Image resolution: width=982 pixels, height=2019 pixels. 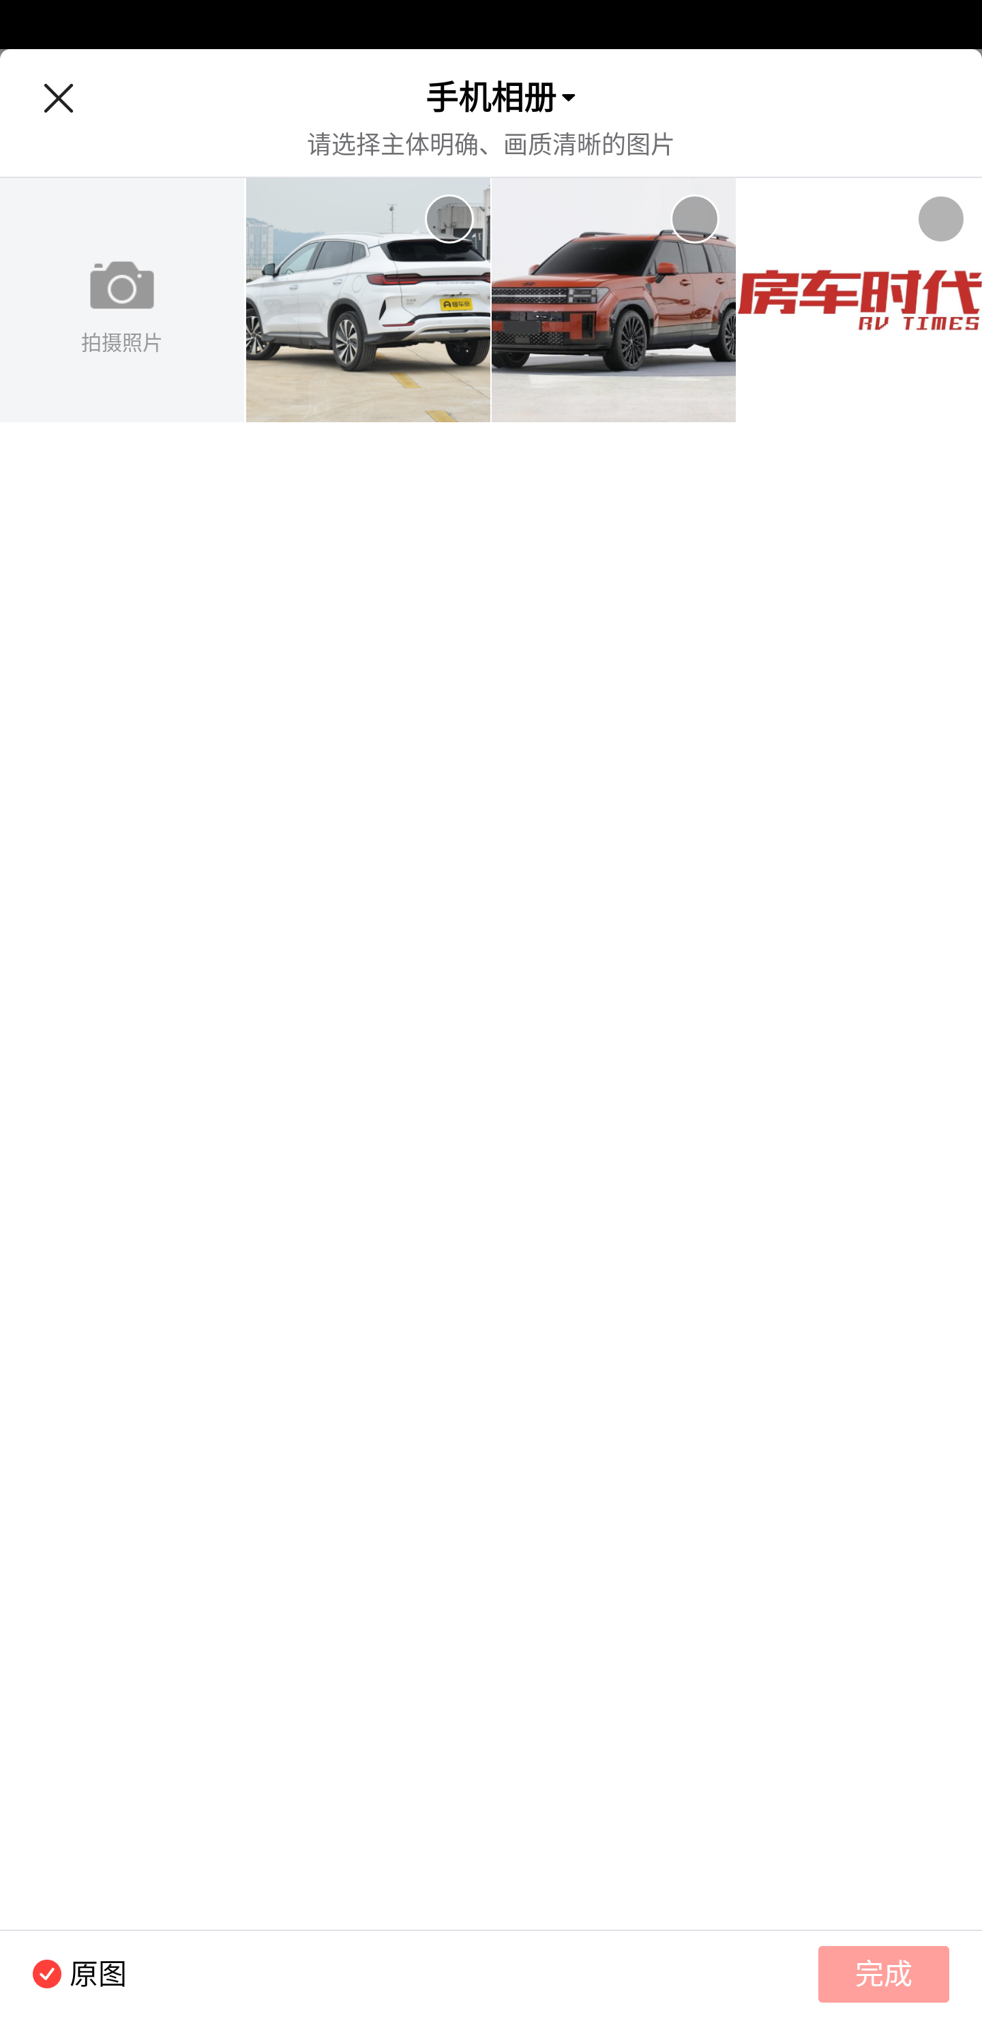 I want to click on 未选中, so click(x=694, y=218).